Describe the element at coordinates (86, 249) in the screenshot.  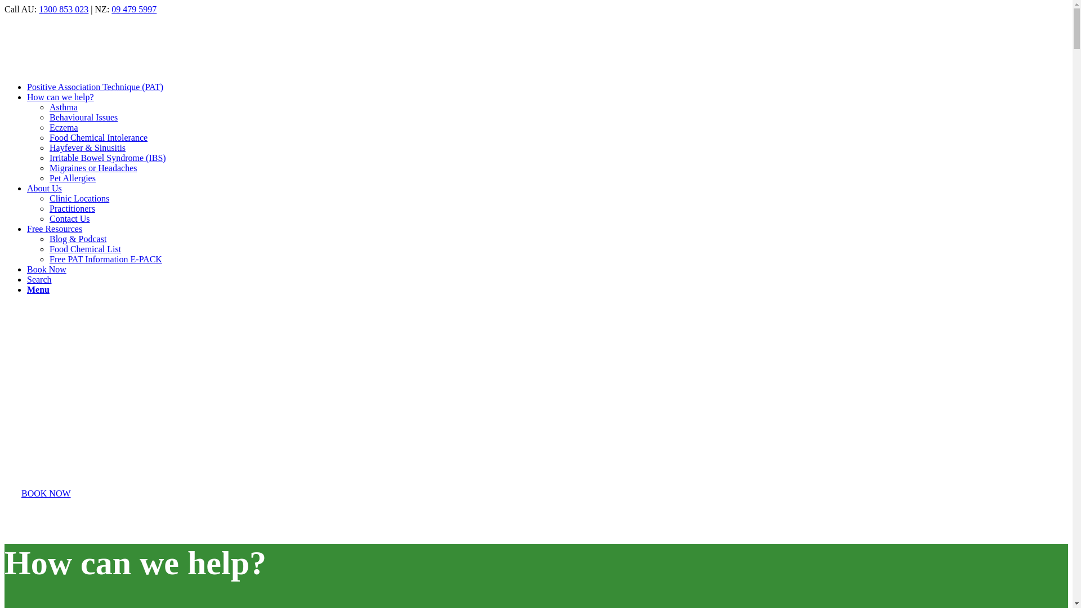
I see `Food Chemical List` at that location.